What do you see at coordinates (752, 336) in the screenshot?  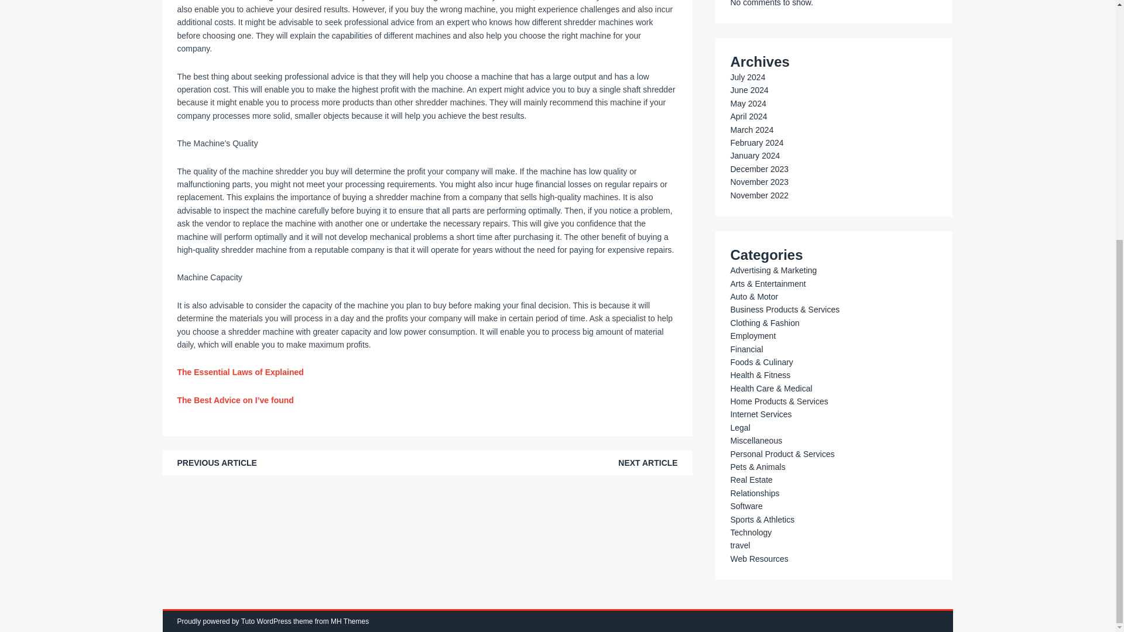 I see `Employment` at bounding box center [752, 336].